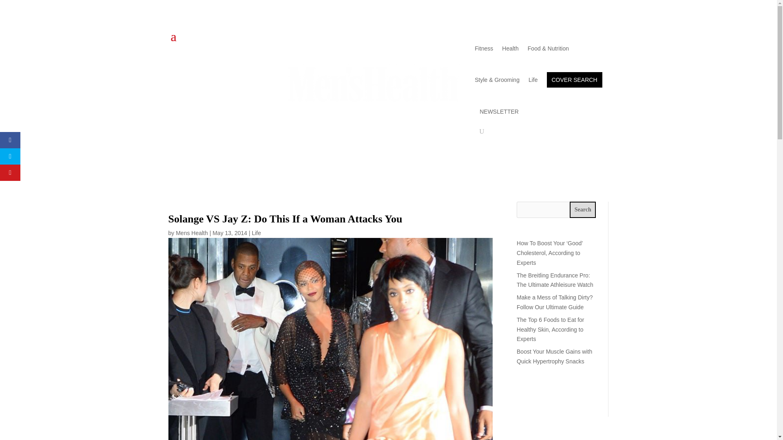  What do you see at coordinates (256, 233) in the screenshot?
I see `Life` at bounding box center [256, 233].